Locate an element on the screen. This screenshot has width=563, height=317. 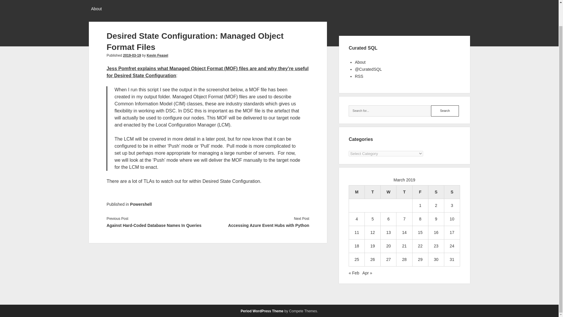
11 is located at coordinates (357, 232).